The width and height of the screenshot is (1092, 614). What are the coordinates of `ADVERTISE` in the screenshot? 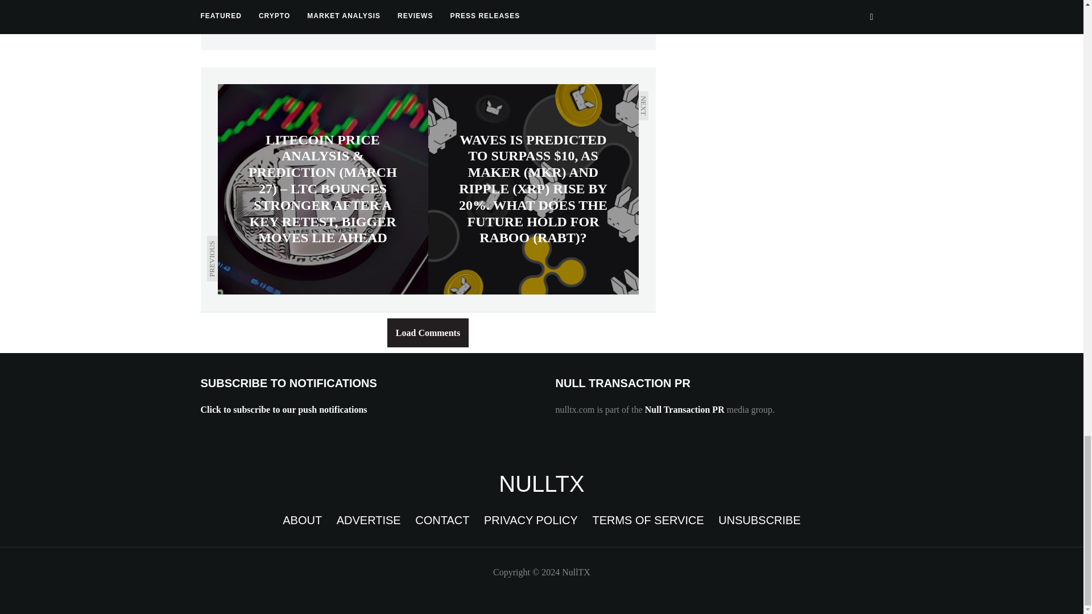 It's located at (369, 520).